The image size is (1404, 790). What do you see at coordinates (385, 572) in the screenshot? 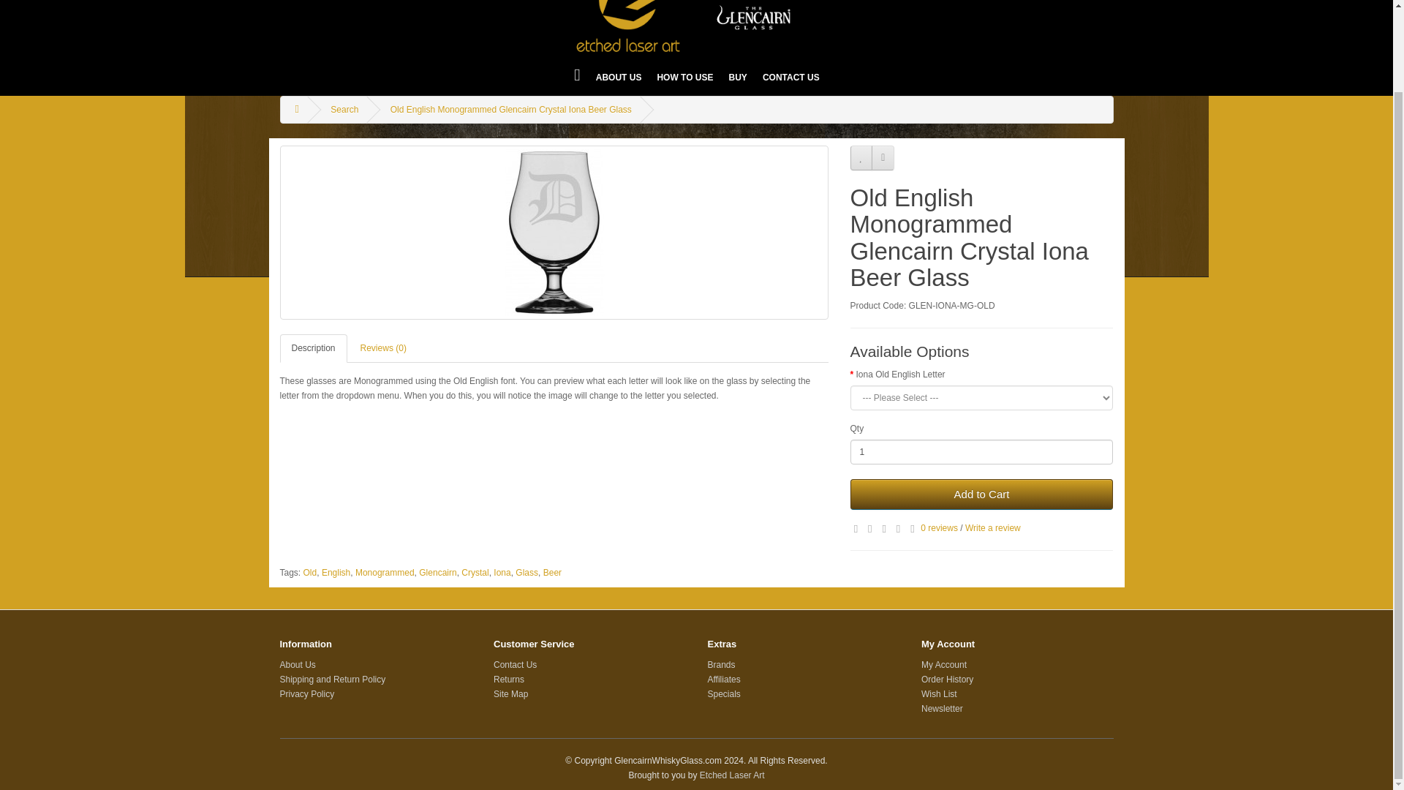
I see `Monogrammed` at bounding box center [385, 572].